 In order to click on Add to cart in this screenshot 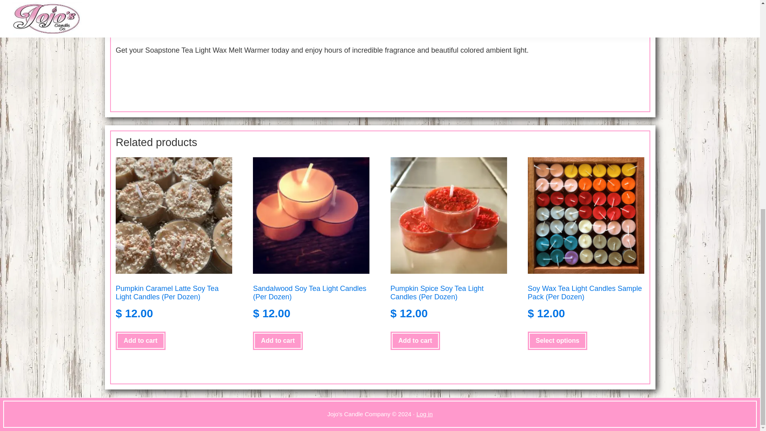, I will do `click(140, 340)`.